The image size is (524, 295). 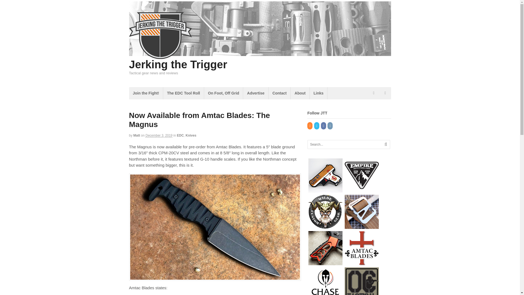 I want to click on Advertise, so click(x=255, y=93).